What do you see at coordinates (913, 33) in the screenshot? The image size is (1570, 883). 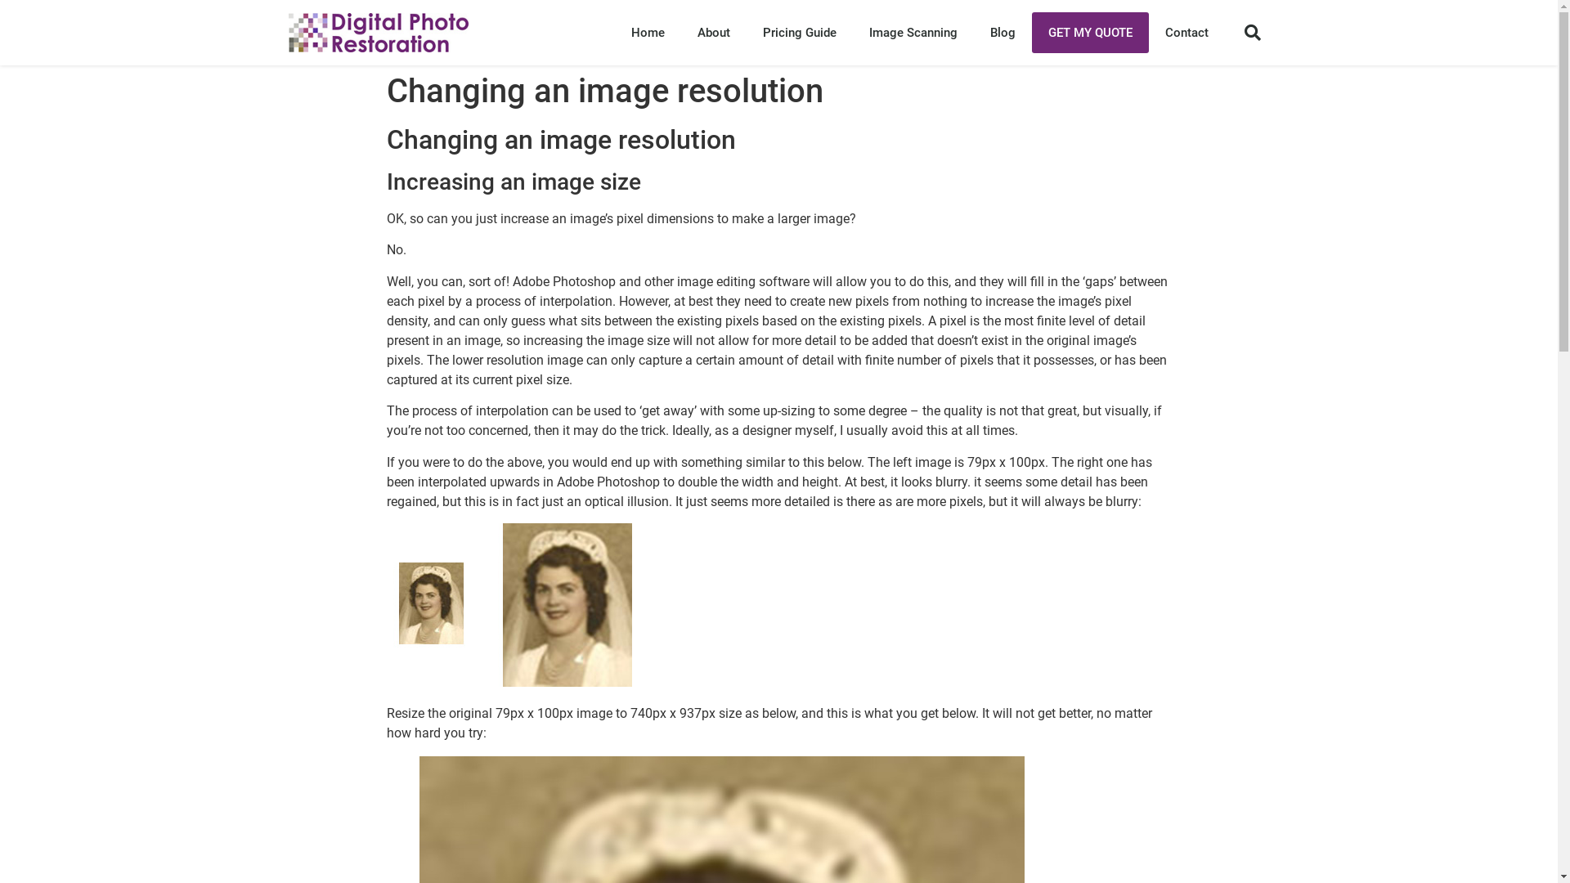 I see `Image Scanning` at bounding box center [913, 33].